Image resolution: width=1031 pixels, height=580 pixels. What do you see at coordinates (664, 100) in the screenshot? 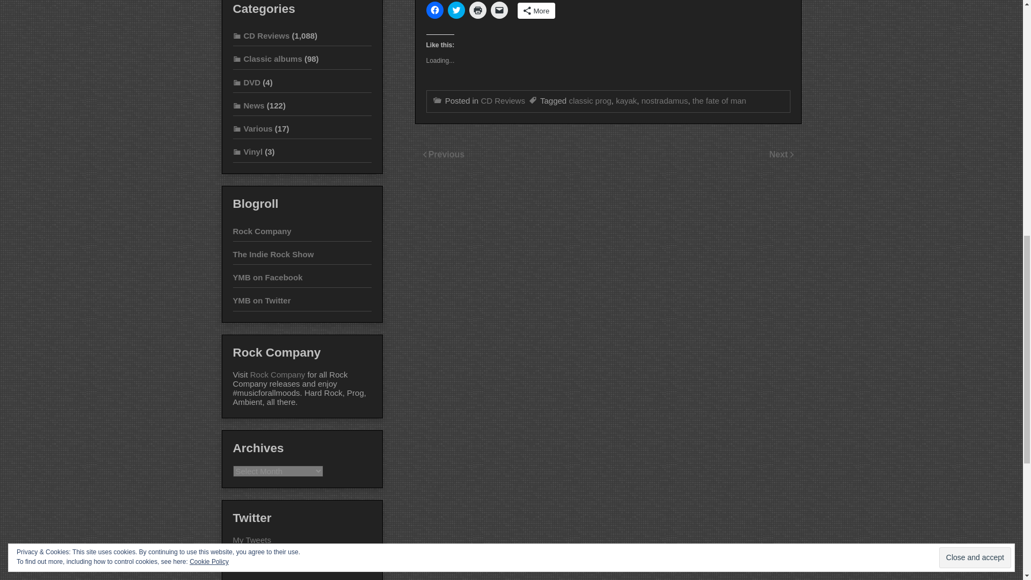
I see `nostradamus` at bounding box center [664, 100].